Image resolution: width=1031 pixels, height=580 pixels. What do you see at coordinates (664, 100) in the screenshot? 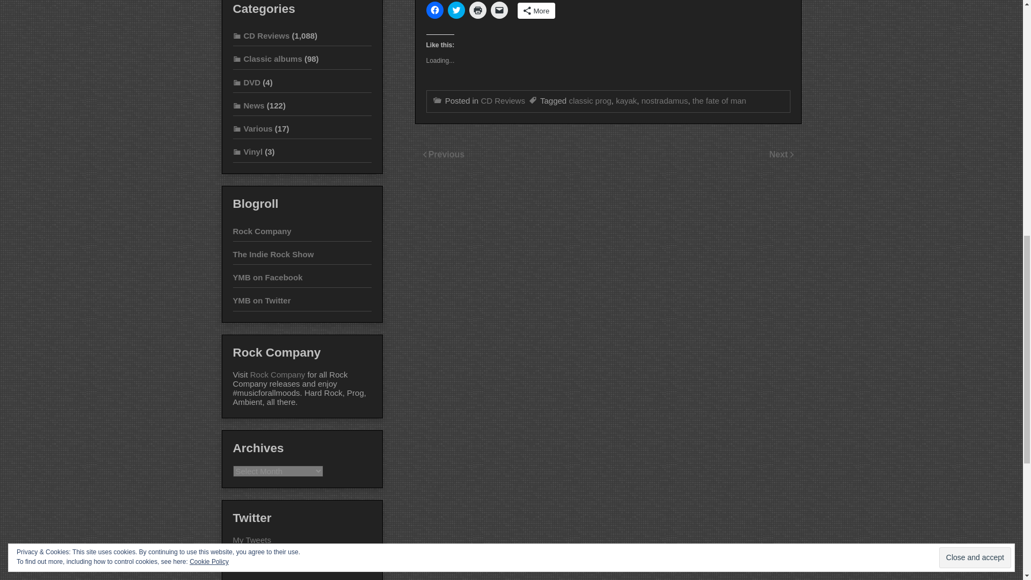
I see `nostradamus` at bounding box center [664, 100].